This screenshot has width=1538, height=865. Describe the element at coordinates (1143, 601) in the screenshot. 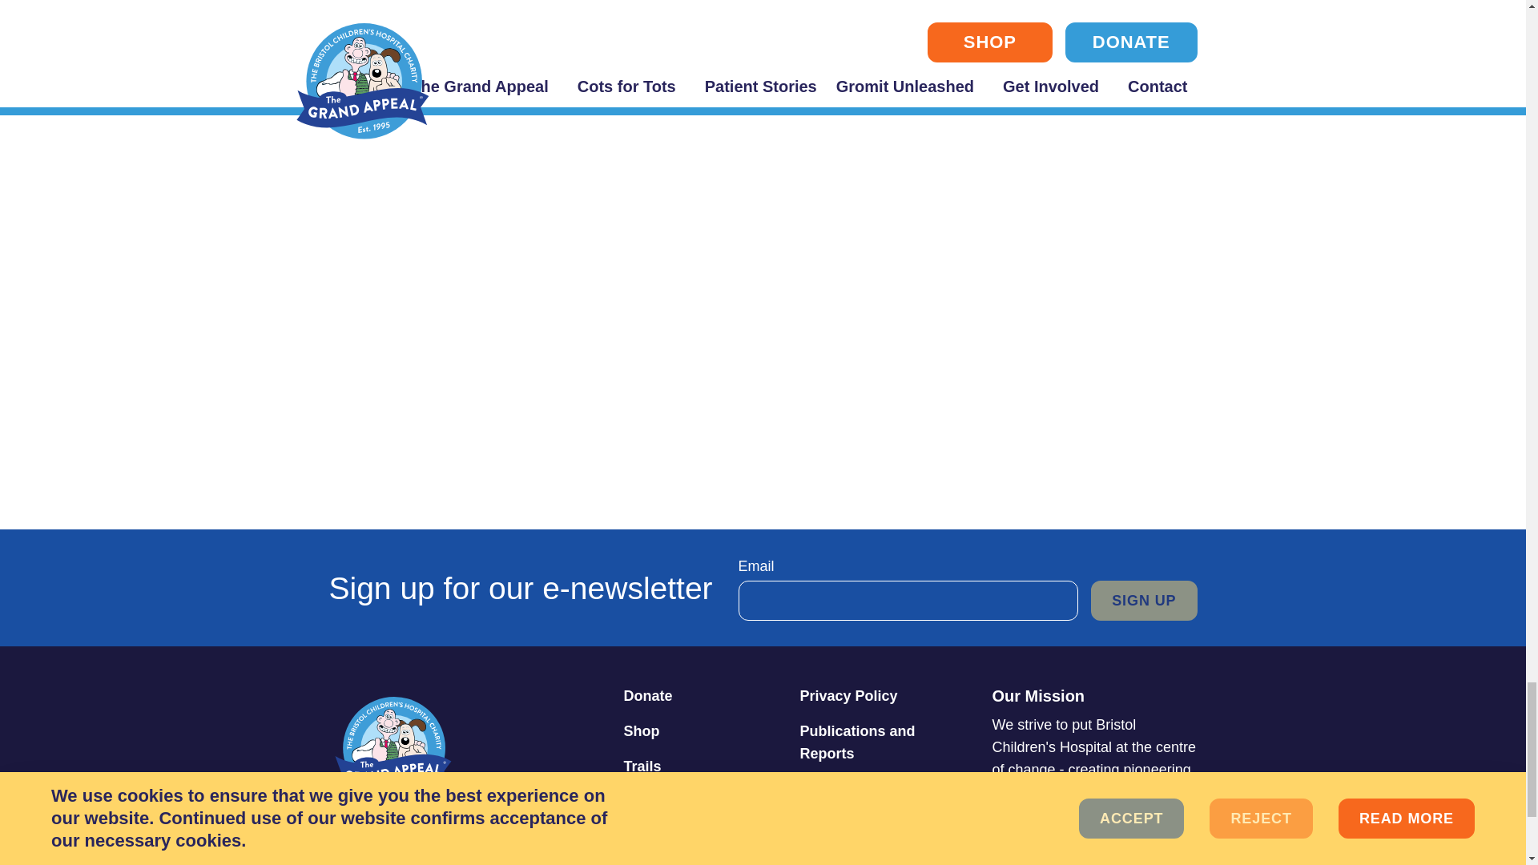

I see `SIGN UP` at that location.